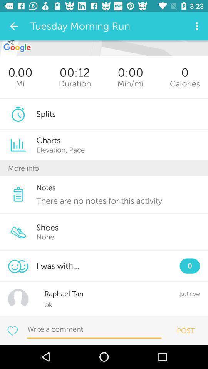 The width and height of the screenshot is (208, 369). Describe the element at coordinates (130, 84) in the screenshot. I see `select item next to the 0` at that location.